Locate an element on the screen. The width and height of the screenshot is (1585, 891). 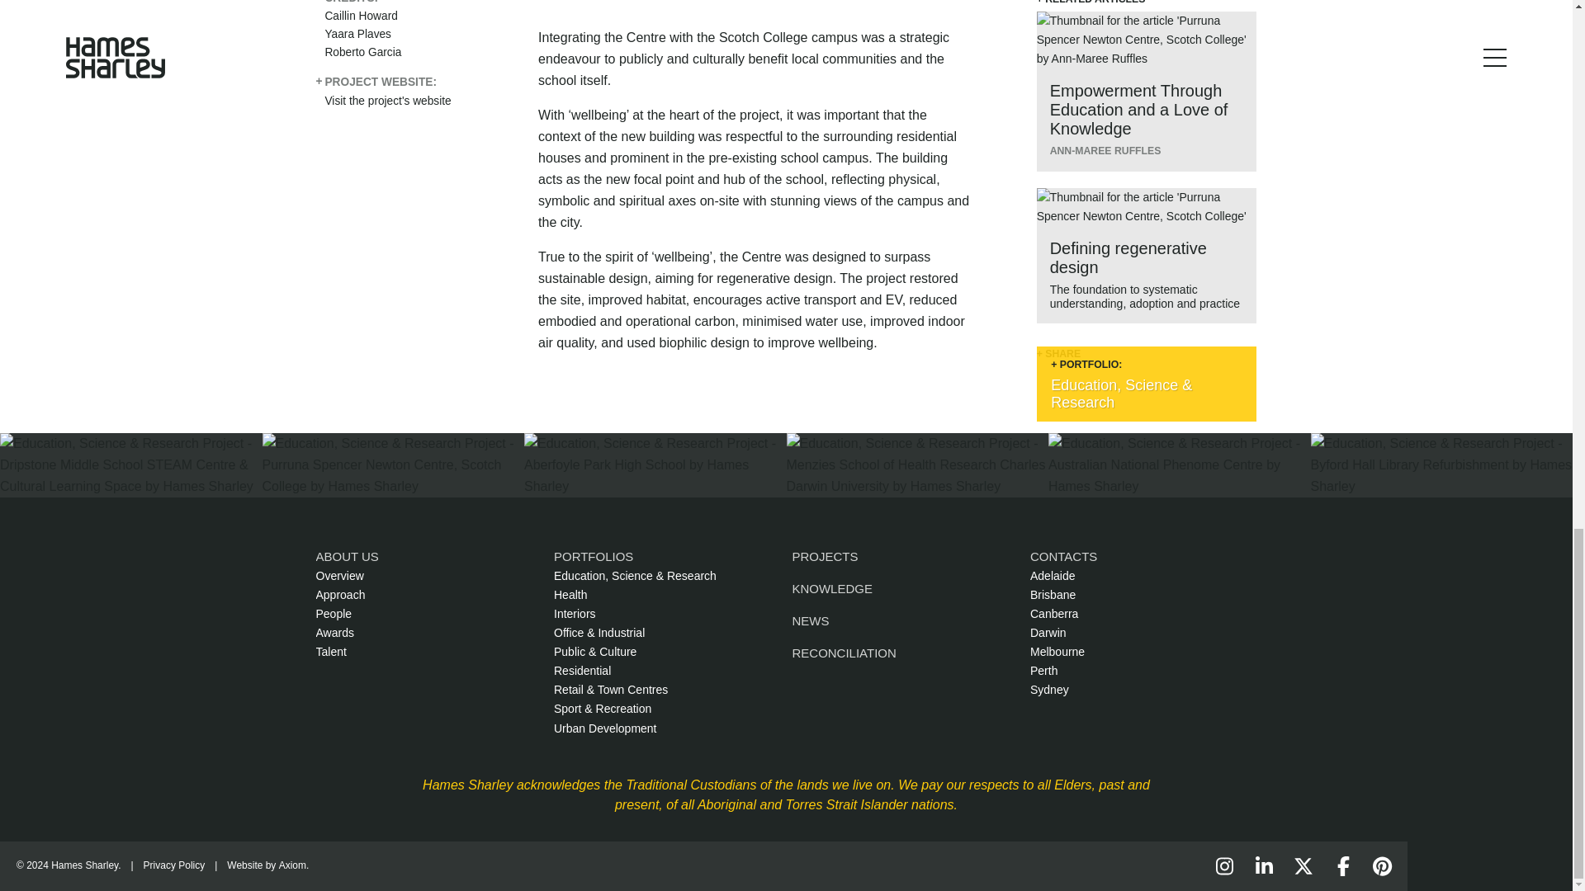
Caillin Howard is located at coordinates (361, 16).